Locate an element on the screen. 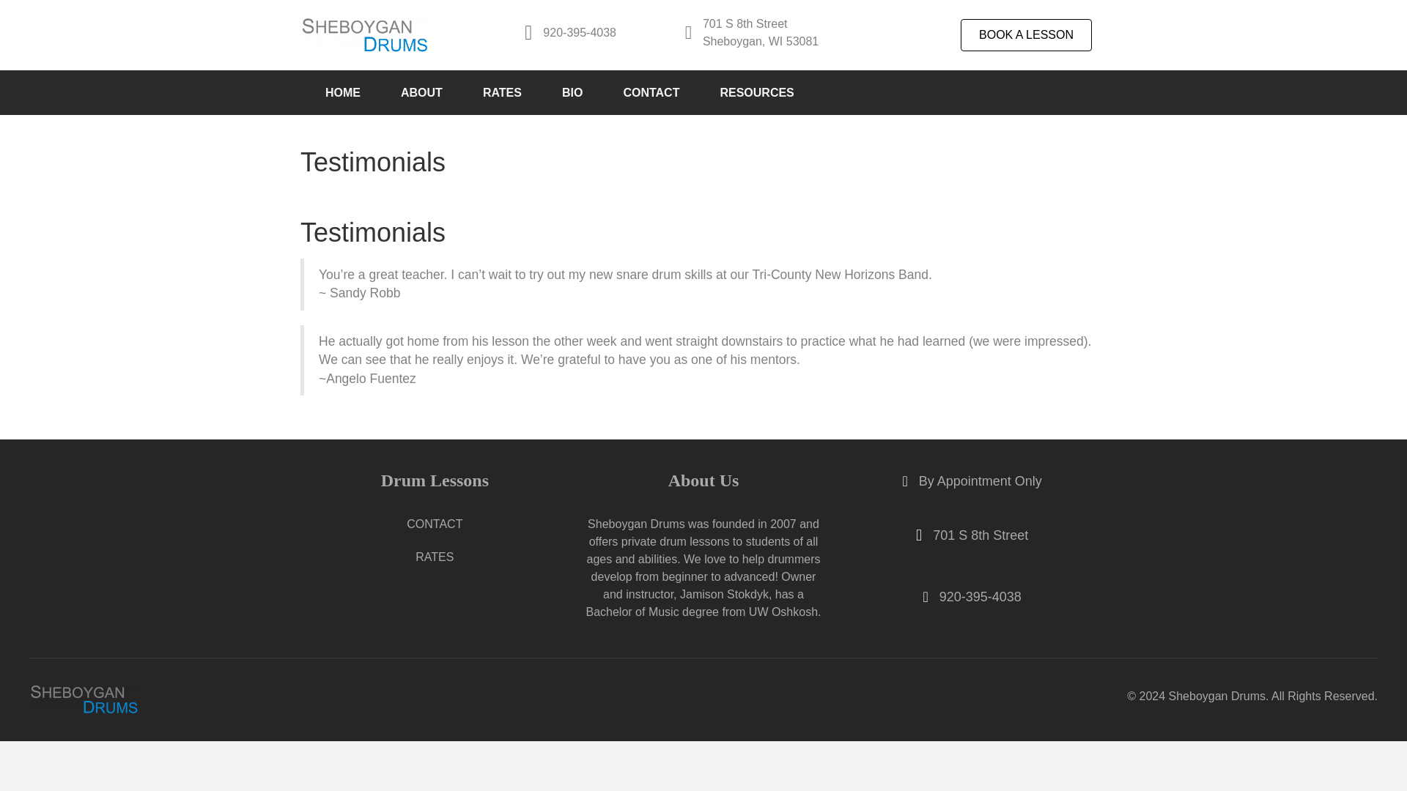  Sheboygan Drums Logo Stacked 2023 is located at coordinates (84, 699).